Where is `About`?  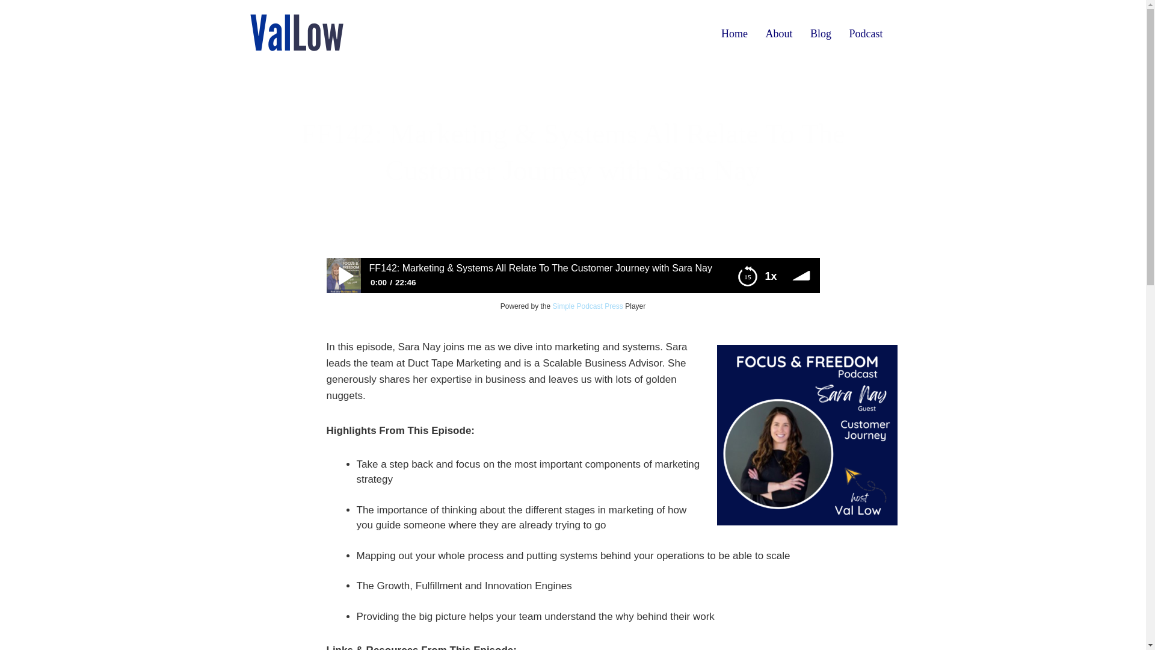 About is located at coordinates (778, 34).